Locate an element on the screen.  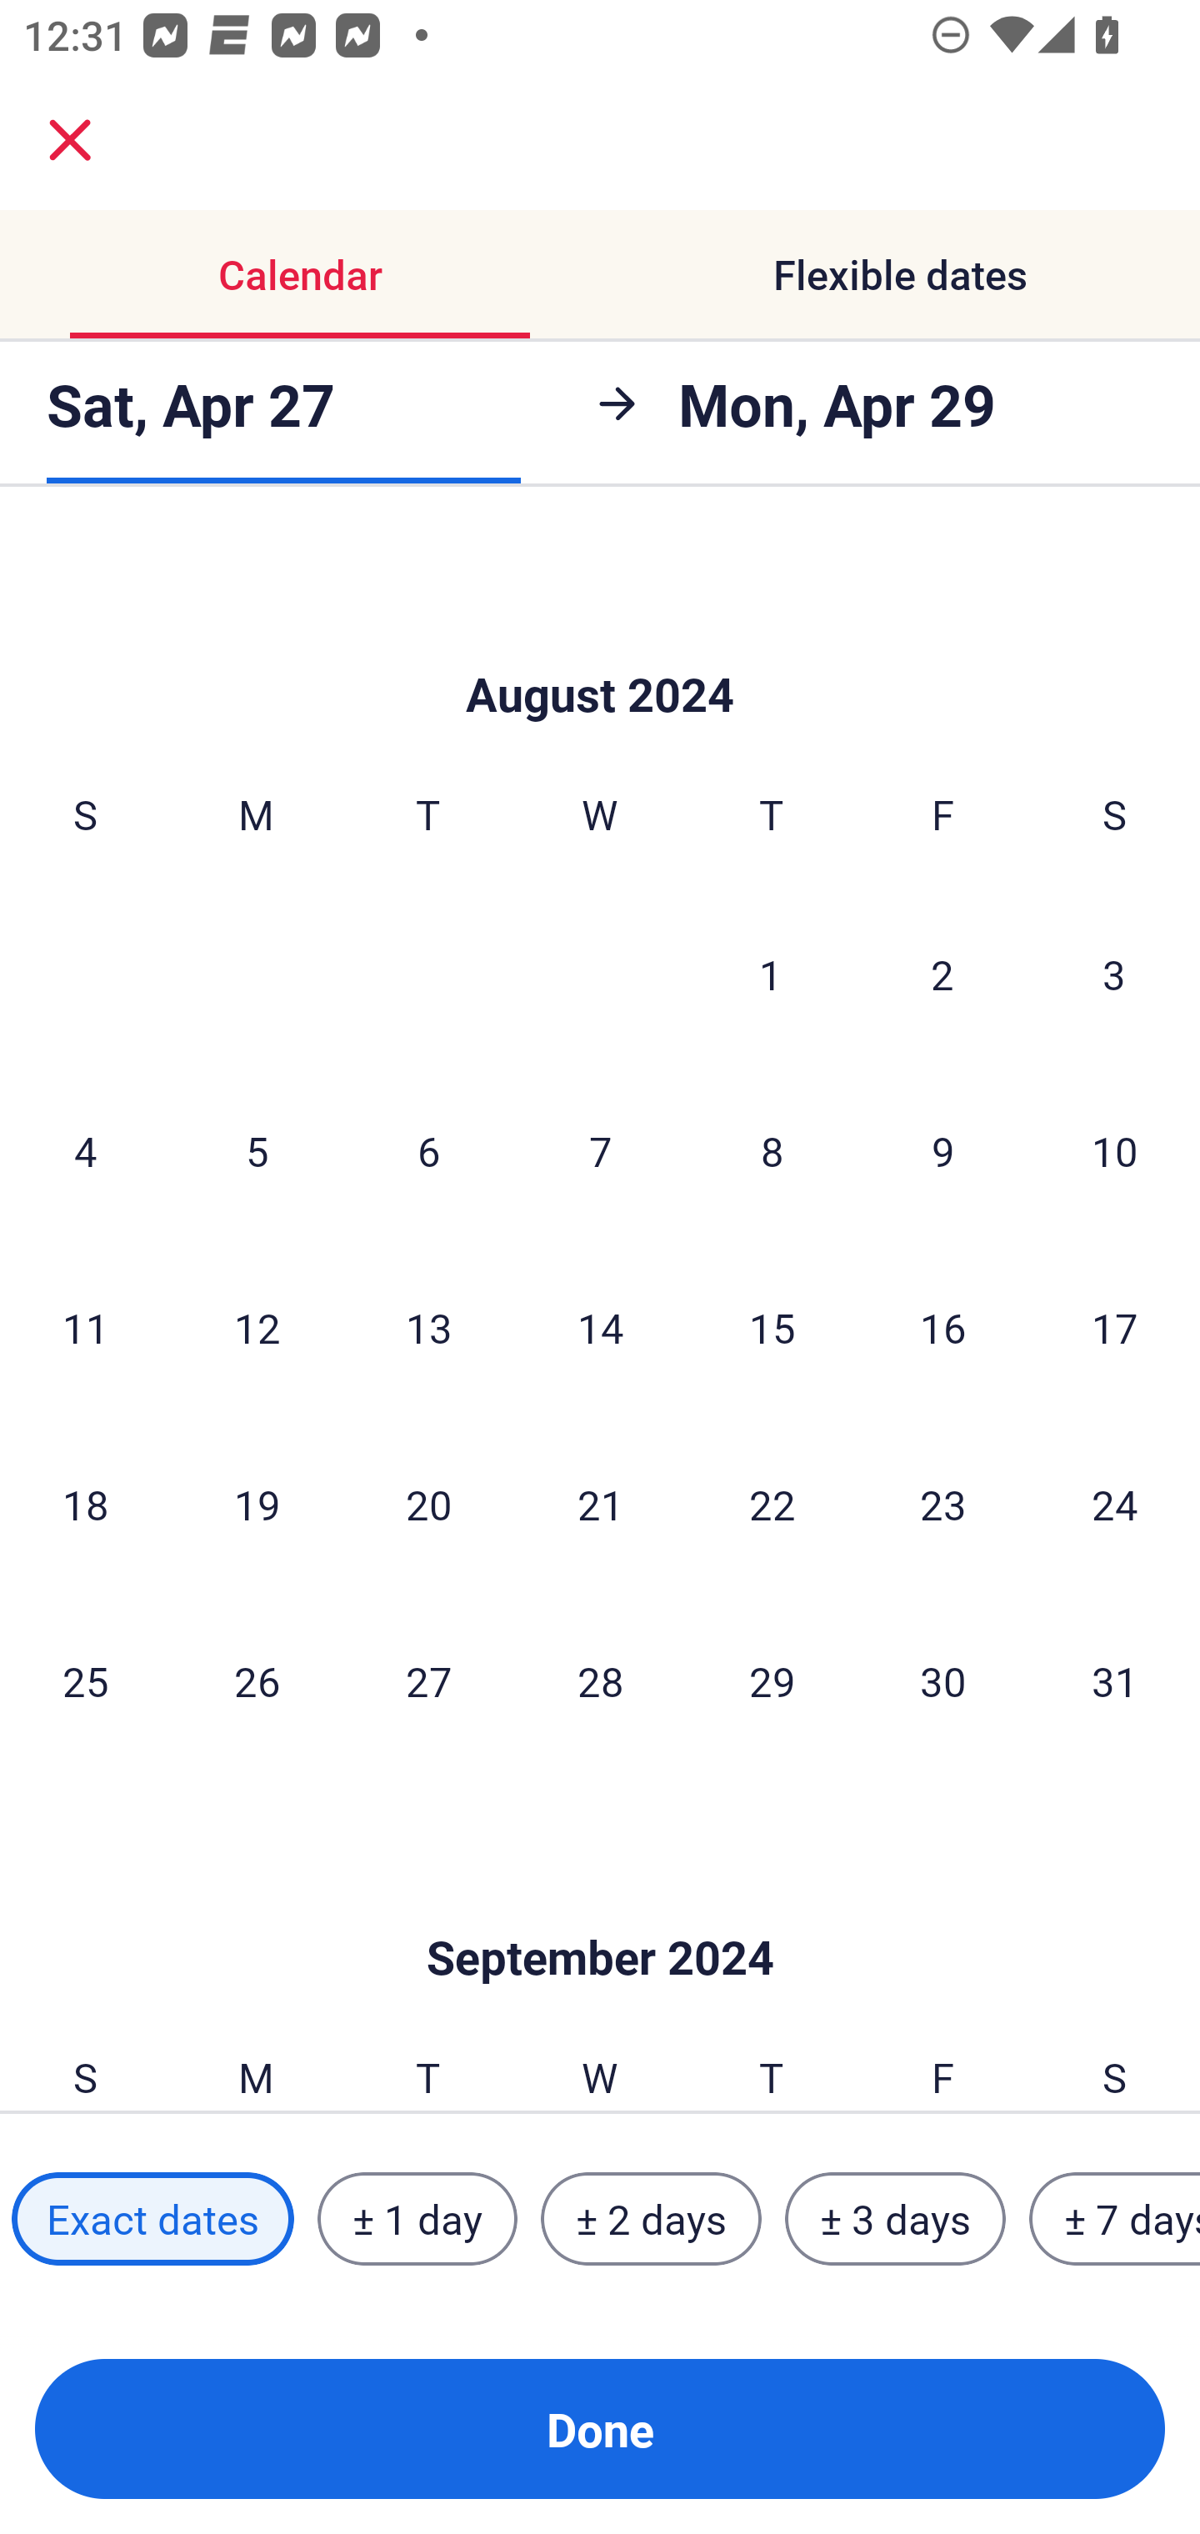
6 Tuesday, August 6, 2024 is located at coordinates (428, 1150).